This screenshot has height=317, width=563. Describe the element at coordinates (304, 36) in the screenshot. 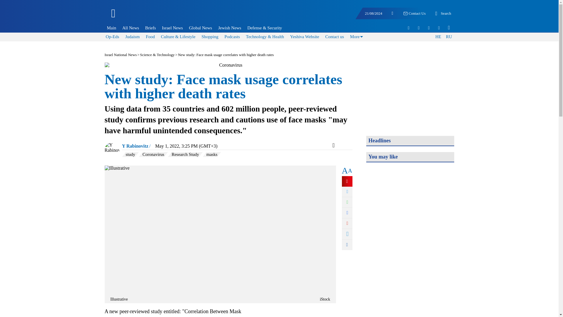

I see `Yeshiva Website` at that location.